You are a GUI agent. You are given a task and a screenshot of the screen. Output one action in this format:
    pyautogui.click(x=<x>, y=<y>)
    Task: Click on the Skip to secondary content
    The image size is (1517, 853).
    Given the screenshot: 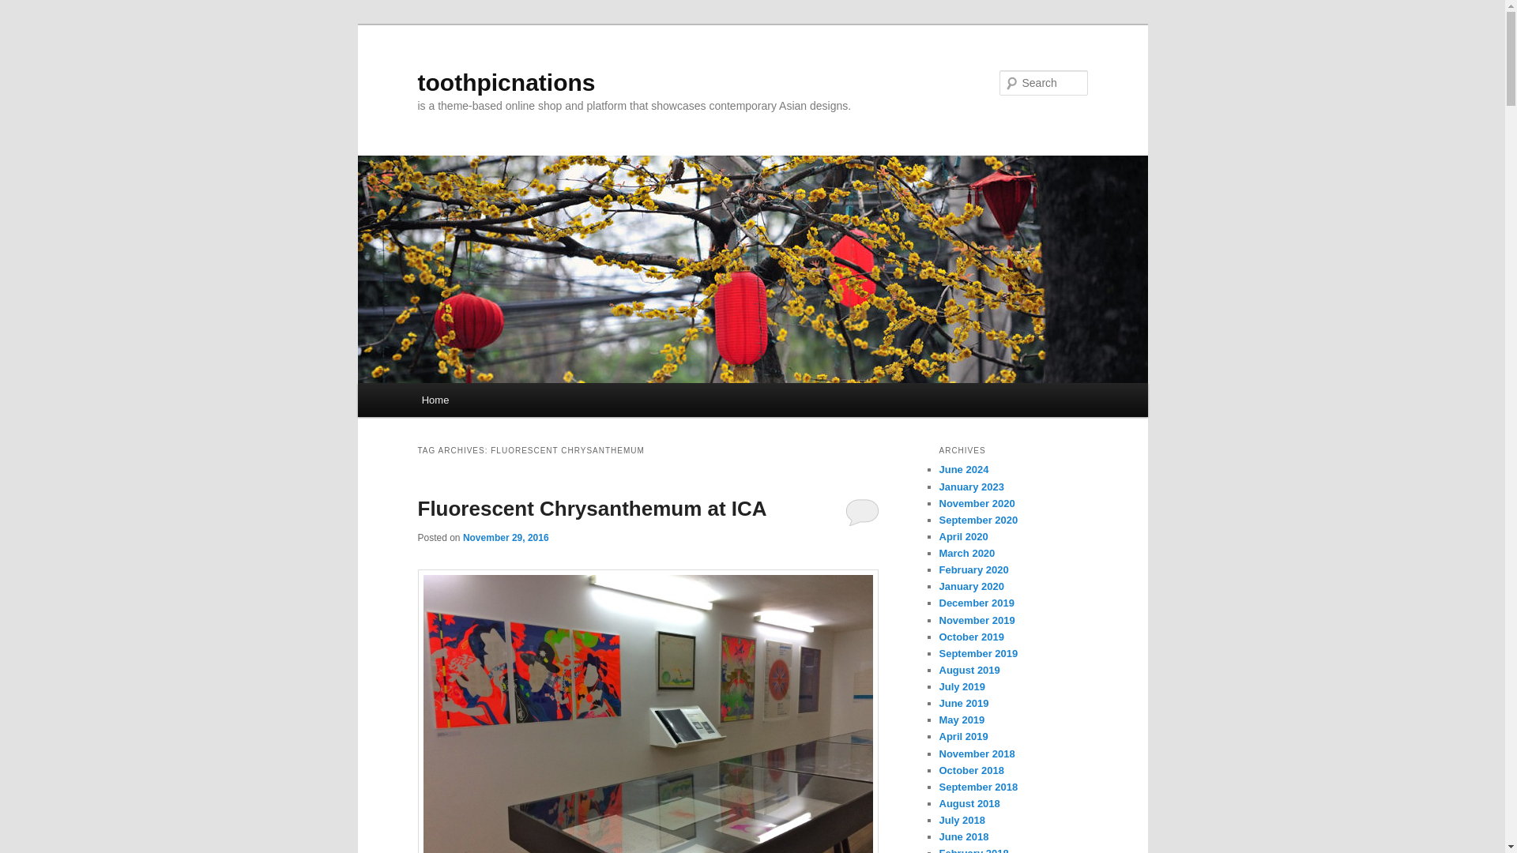 What is the action you would take?
    pyautogui.click(x=499, y=402)
    